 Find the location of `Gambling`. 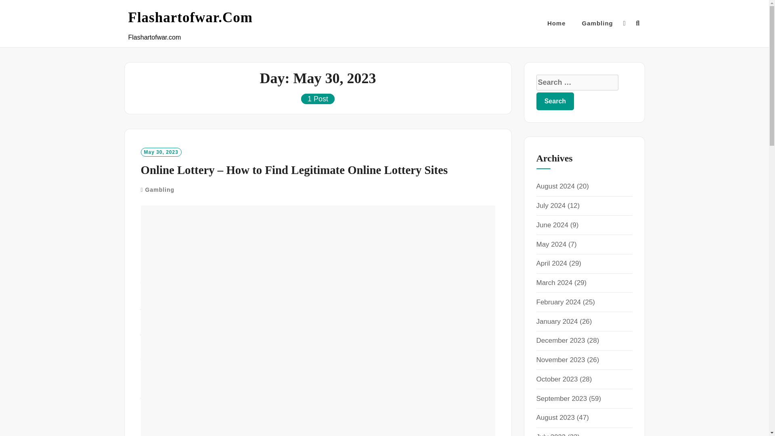

Gambling is located at coordinates (160, 190).